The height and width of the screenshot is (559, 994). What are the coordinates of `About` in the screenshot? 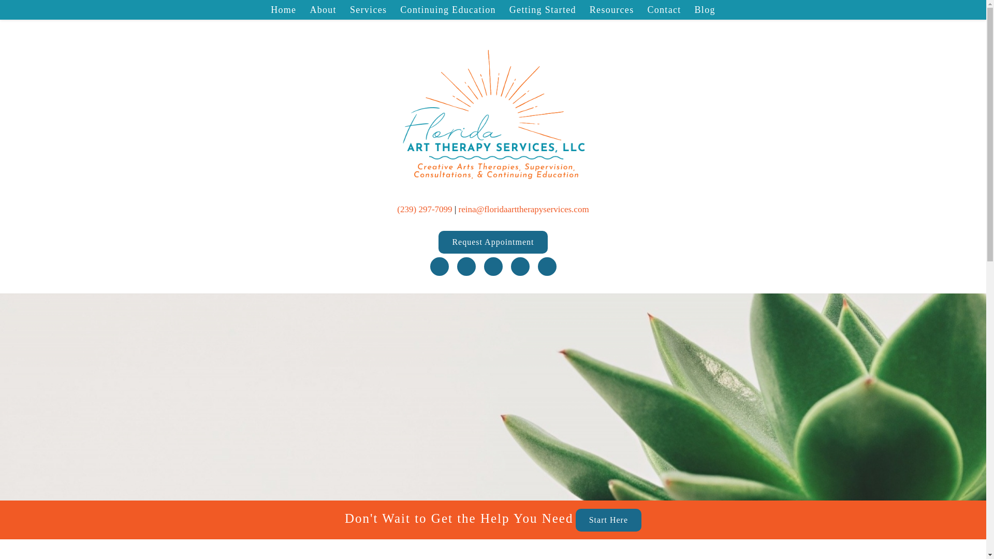 It's located at (323, 9).